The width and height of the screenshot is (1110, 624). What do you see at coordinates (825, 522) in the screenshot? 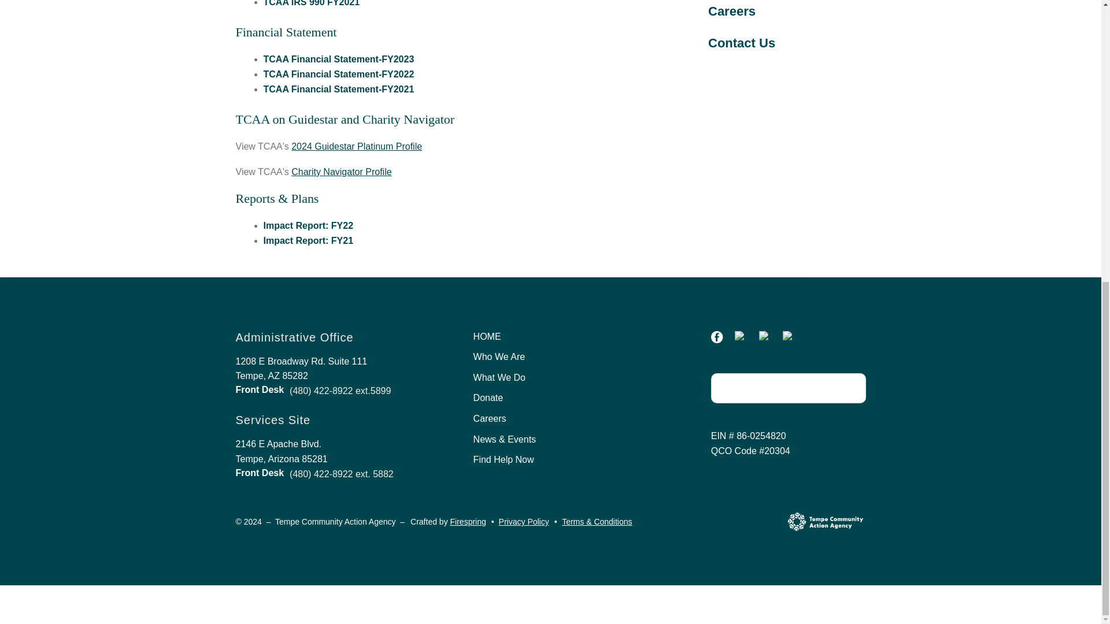
I see `logo` at bounding box center [825, 522].